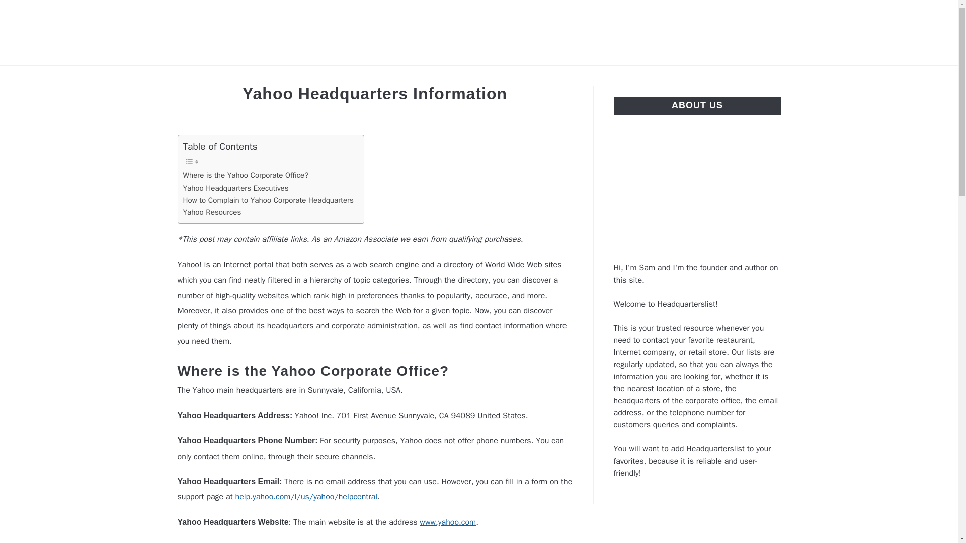 This screenshot has width=966, height=543. Describe the element at coordinates (329, 77) in the screenshot. I see `BANKS` at that location.